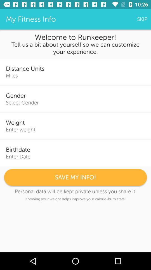 Image resolution: width=151 pixels, height=270 pixels. I want to click on select the text at the right corner of the page shown below 1026, so click(142, 19).